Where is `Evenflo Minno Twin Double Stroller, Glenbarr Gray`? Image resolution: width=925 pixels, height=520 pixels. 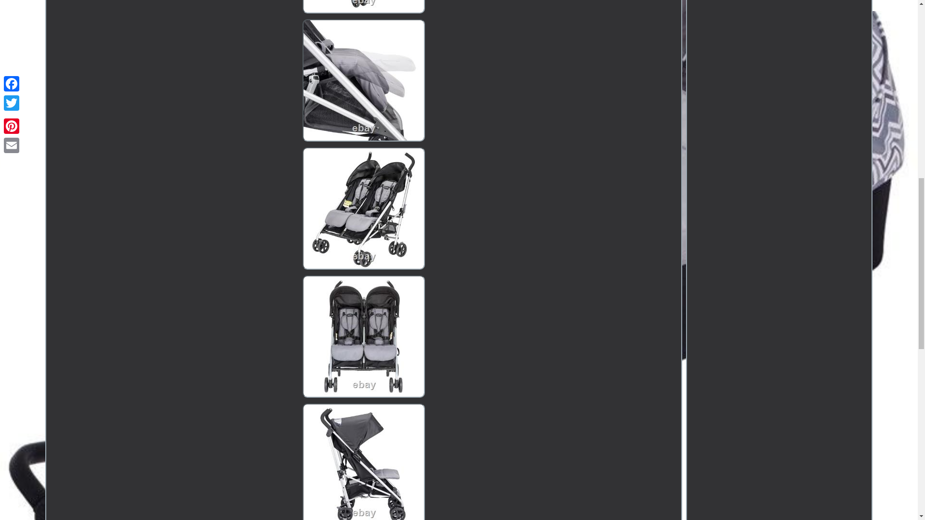
Evenflo Minno Twin Double Stroller, Glenbarr Gray is located at coordinates (363, 7).